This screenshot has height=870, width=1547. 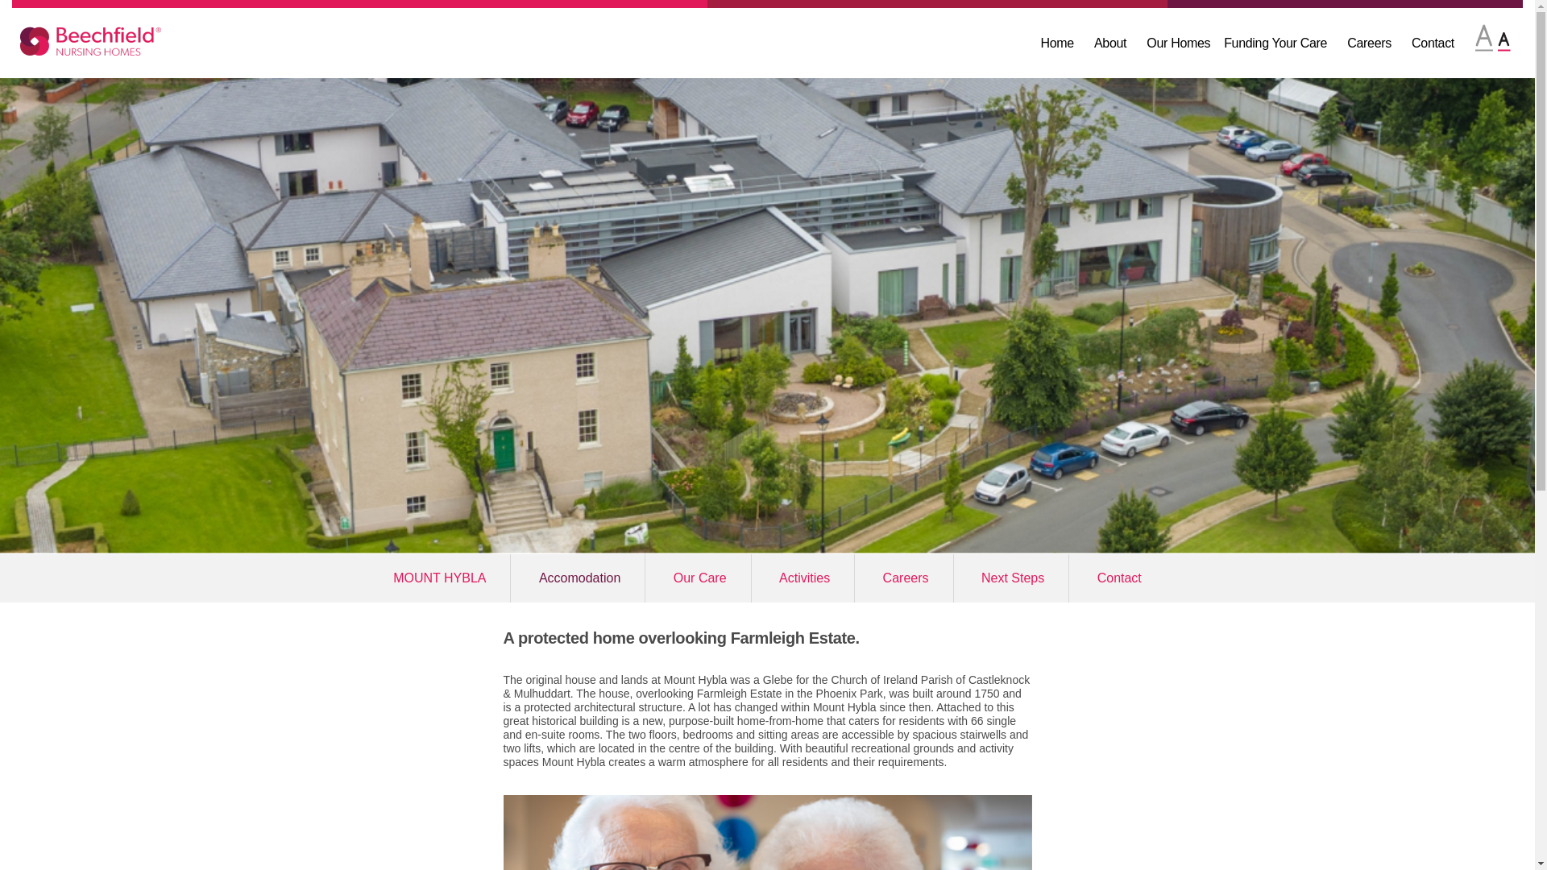 I want to click on Accomodation, so click(x=579, y=577).